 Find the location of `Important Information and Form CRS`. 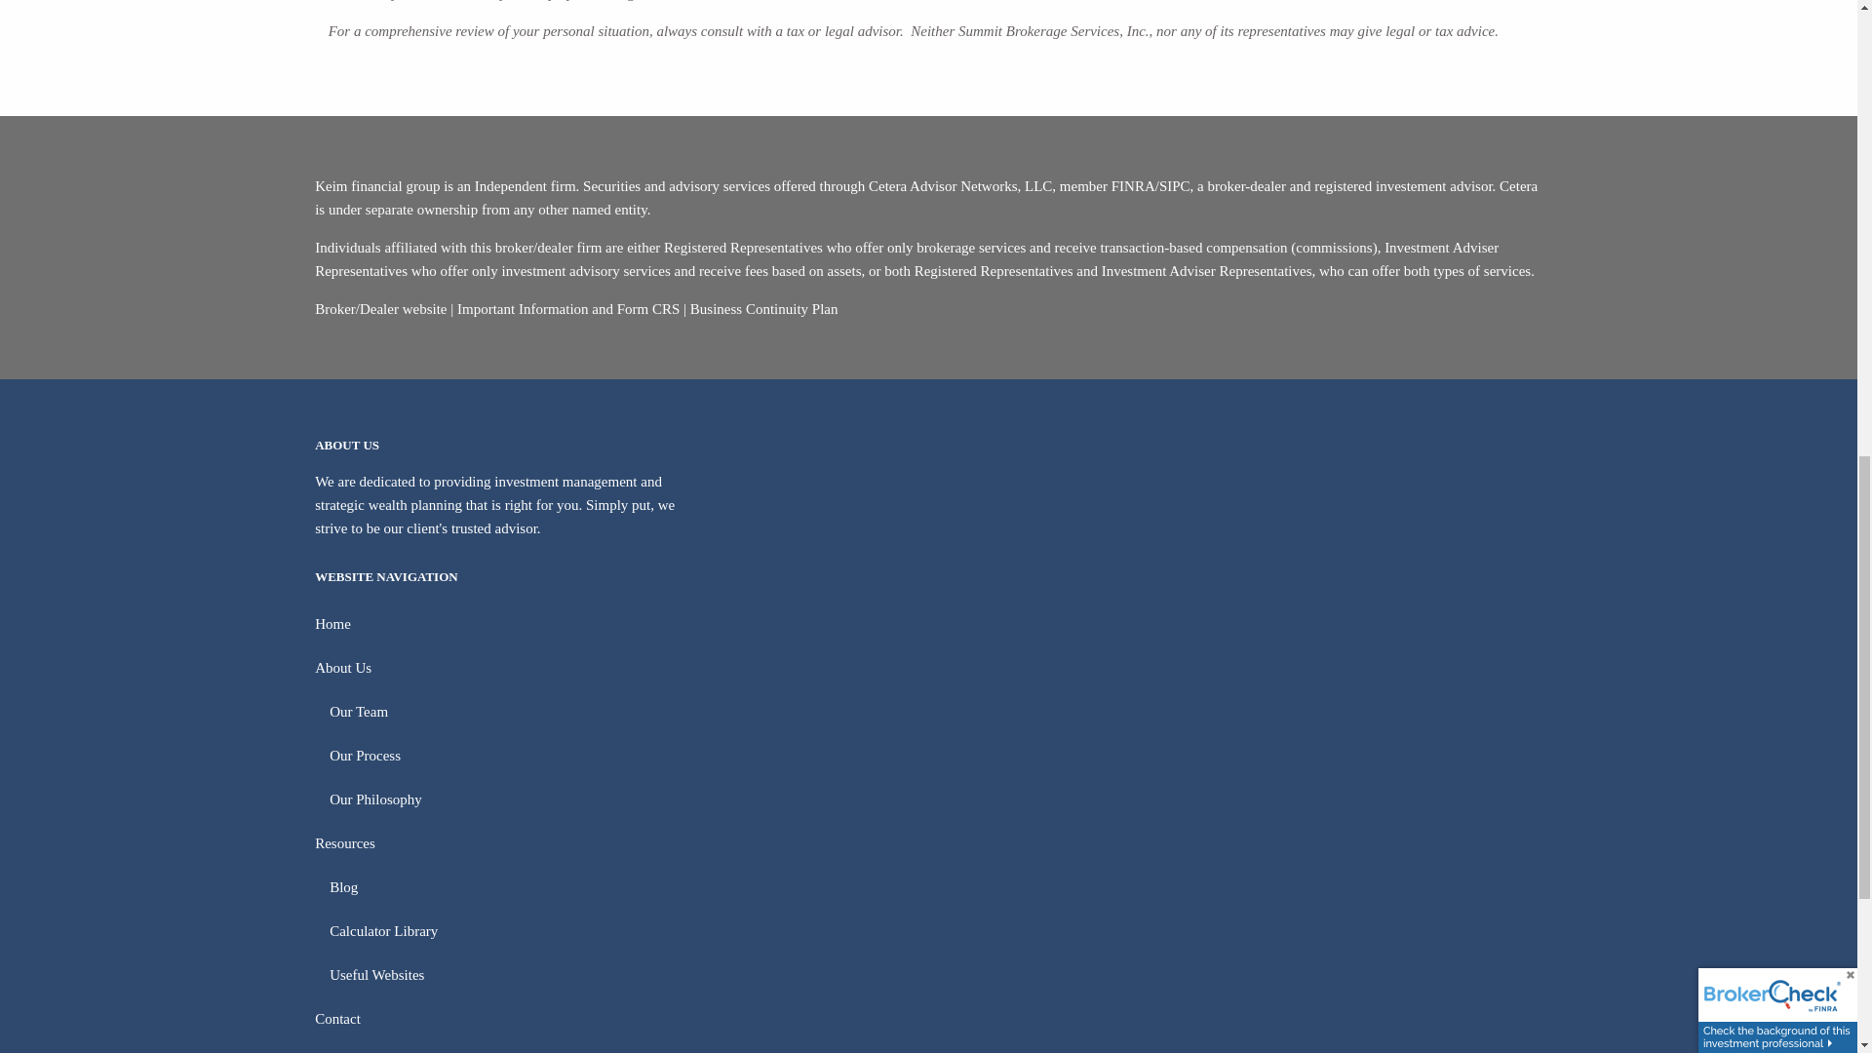

Important Information and Form CRS is located at coordinates (567, 308).